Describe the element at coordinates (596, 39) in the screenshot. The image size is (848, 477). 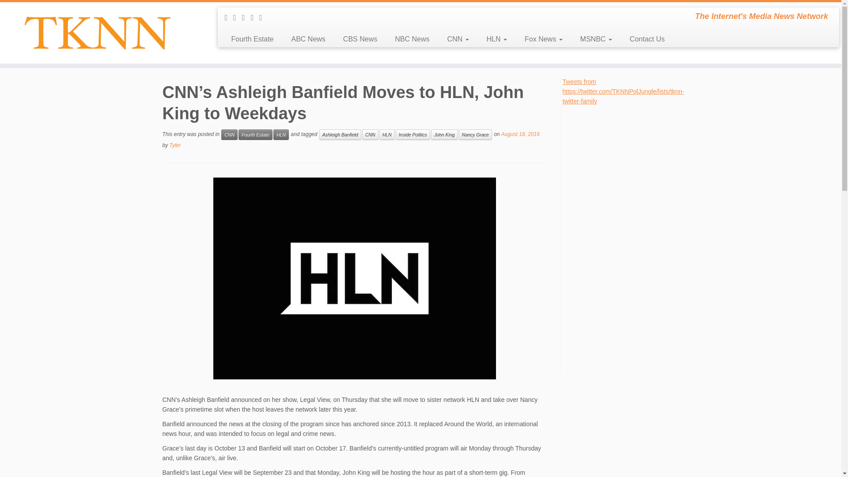
I see `MSNBC` at that location.